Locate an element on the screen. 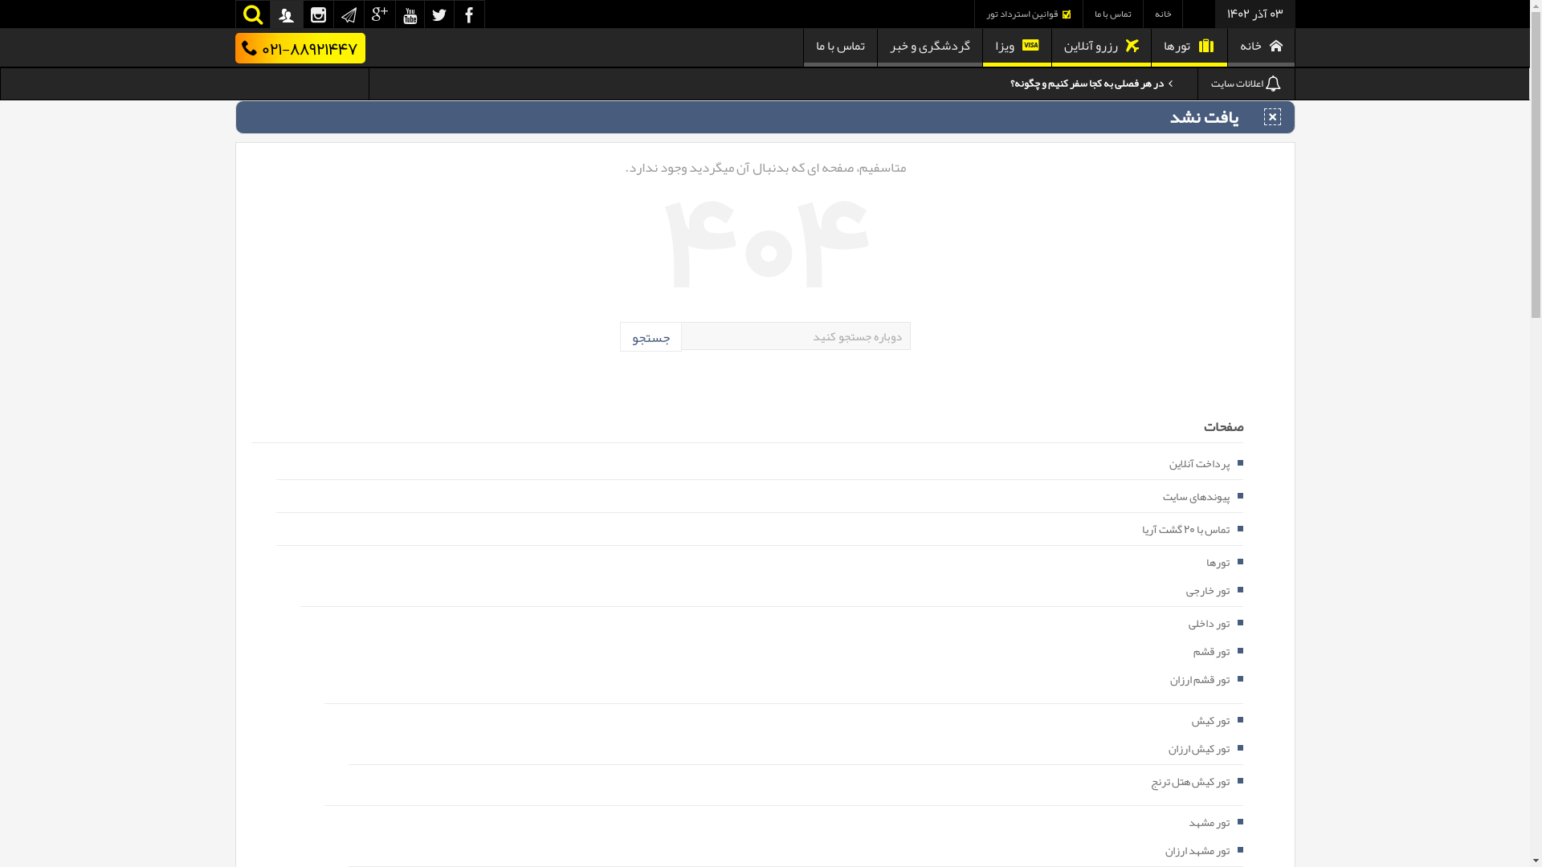 This screenshot has height=867, width=1542. 021-88921447 is located at coordinates (300, 48).